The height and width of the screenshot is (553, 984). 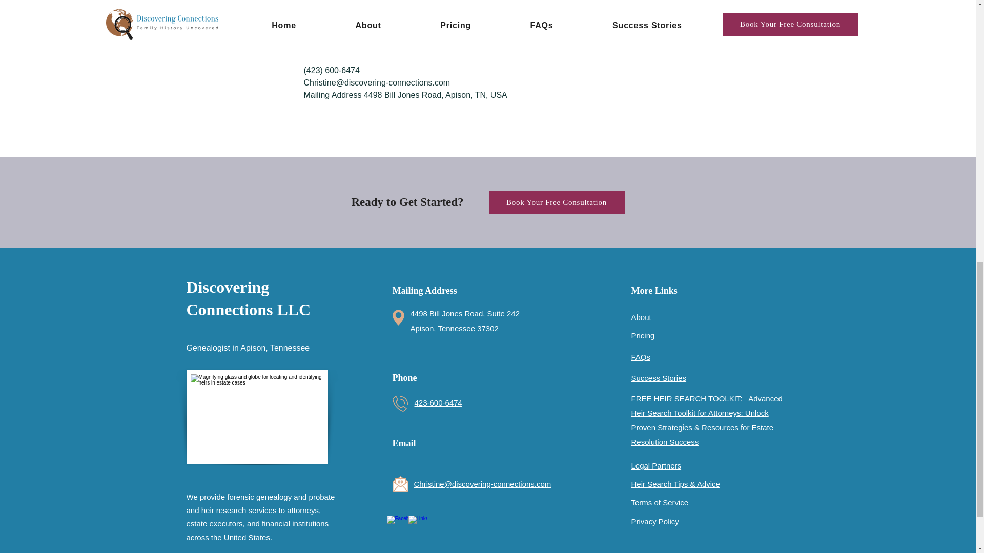 What do you see at coordinates (659, 378) in the screenshot?
I see `Success Stories` at bounding box center [659, 378].